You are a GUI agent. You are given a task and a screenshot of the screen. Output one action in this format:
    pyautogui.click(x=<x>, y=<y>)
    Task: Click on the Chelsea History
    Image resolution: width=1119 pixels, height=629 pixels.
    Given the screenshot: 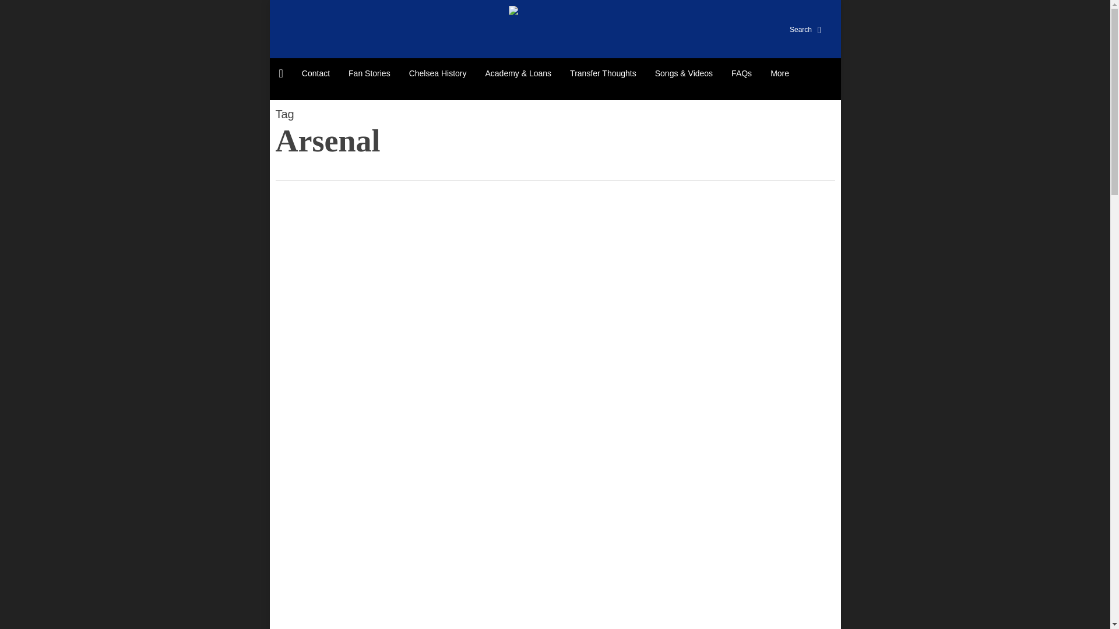 What is the action you would take?
    pyautogui.click(x=438, y=73)
    